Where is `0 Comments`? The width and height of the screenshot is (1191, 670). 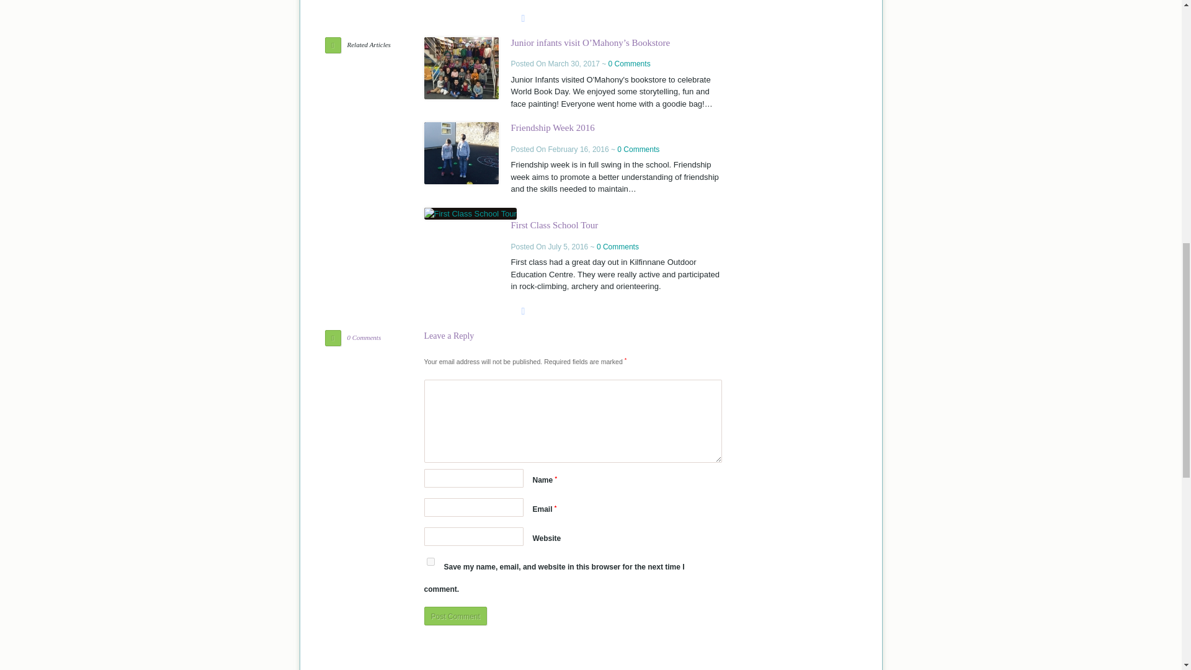 0 Comments is located at coordinates (617, 246).